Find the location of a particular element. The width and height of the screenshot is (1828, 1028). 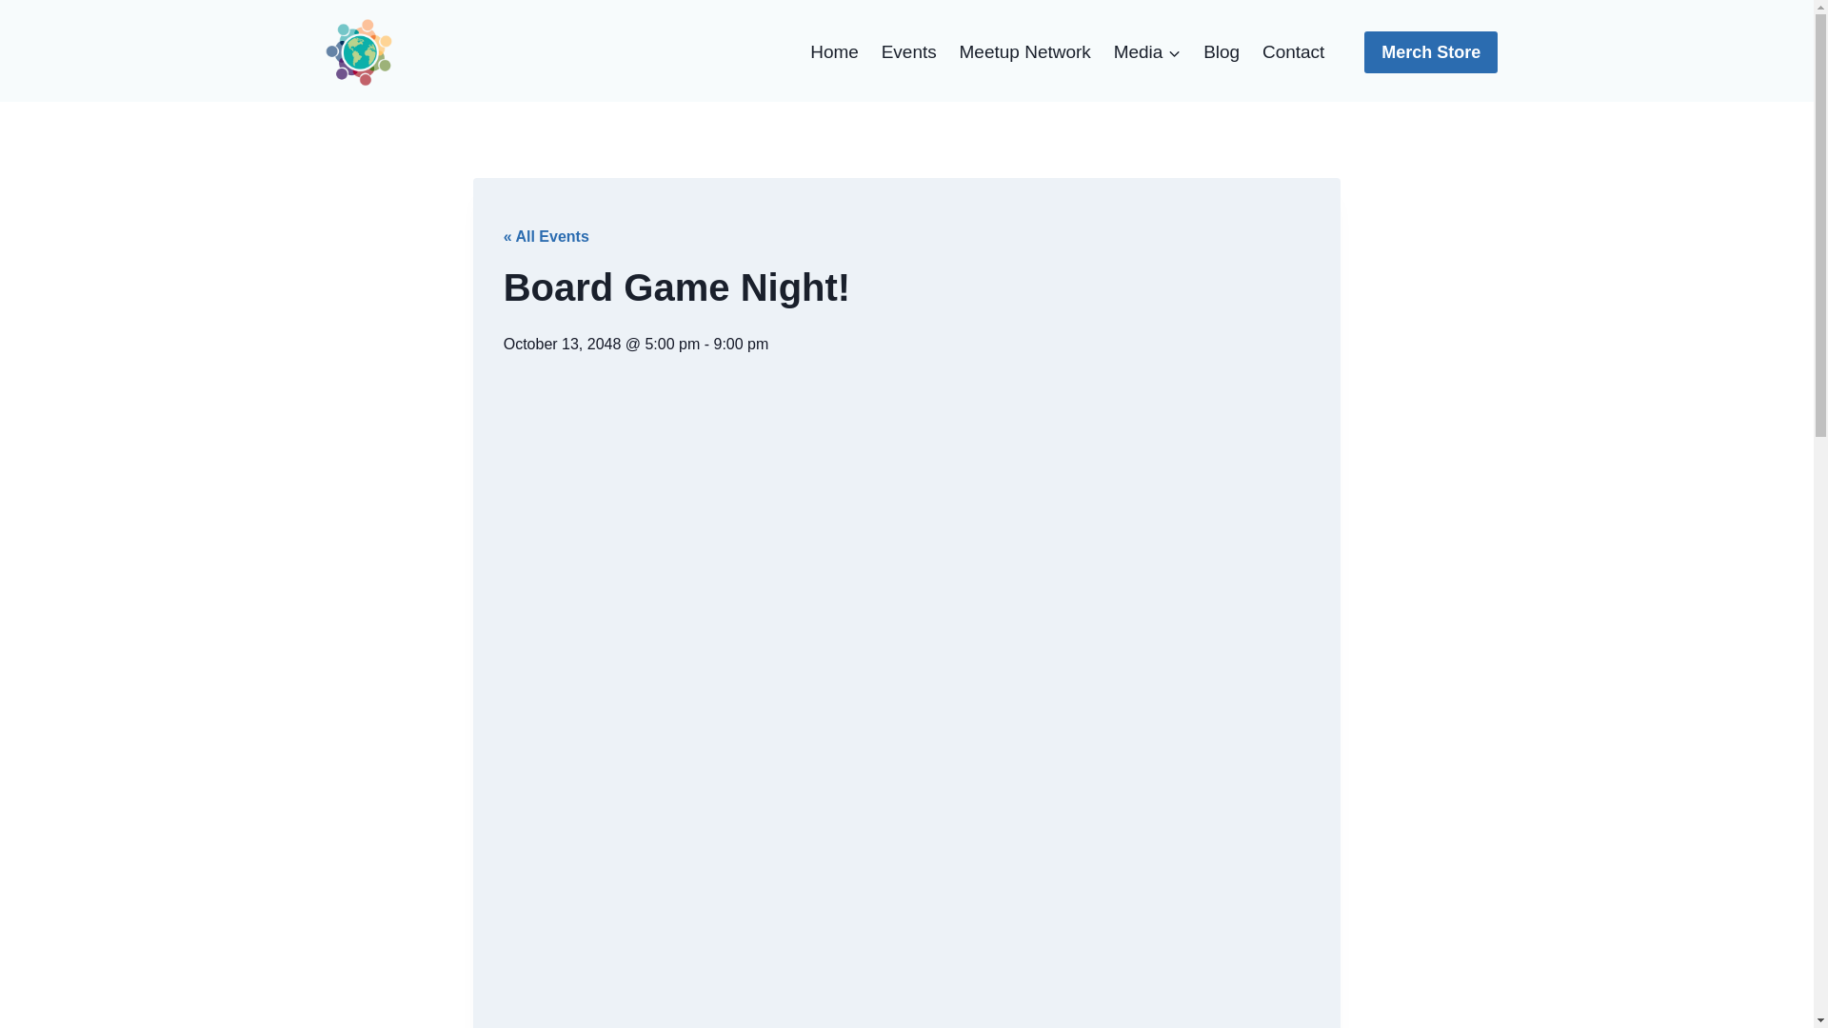

Media is located at coordinates (1147, 53).